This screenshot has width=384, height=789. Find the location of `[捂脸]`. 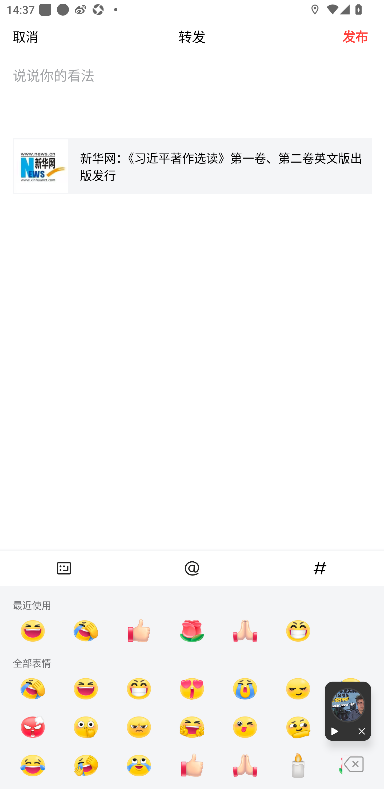

[捂脸] is located at coordinates (86, 631).